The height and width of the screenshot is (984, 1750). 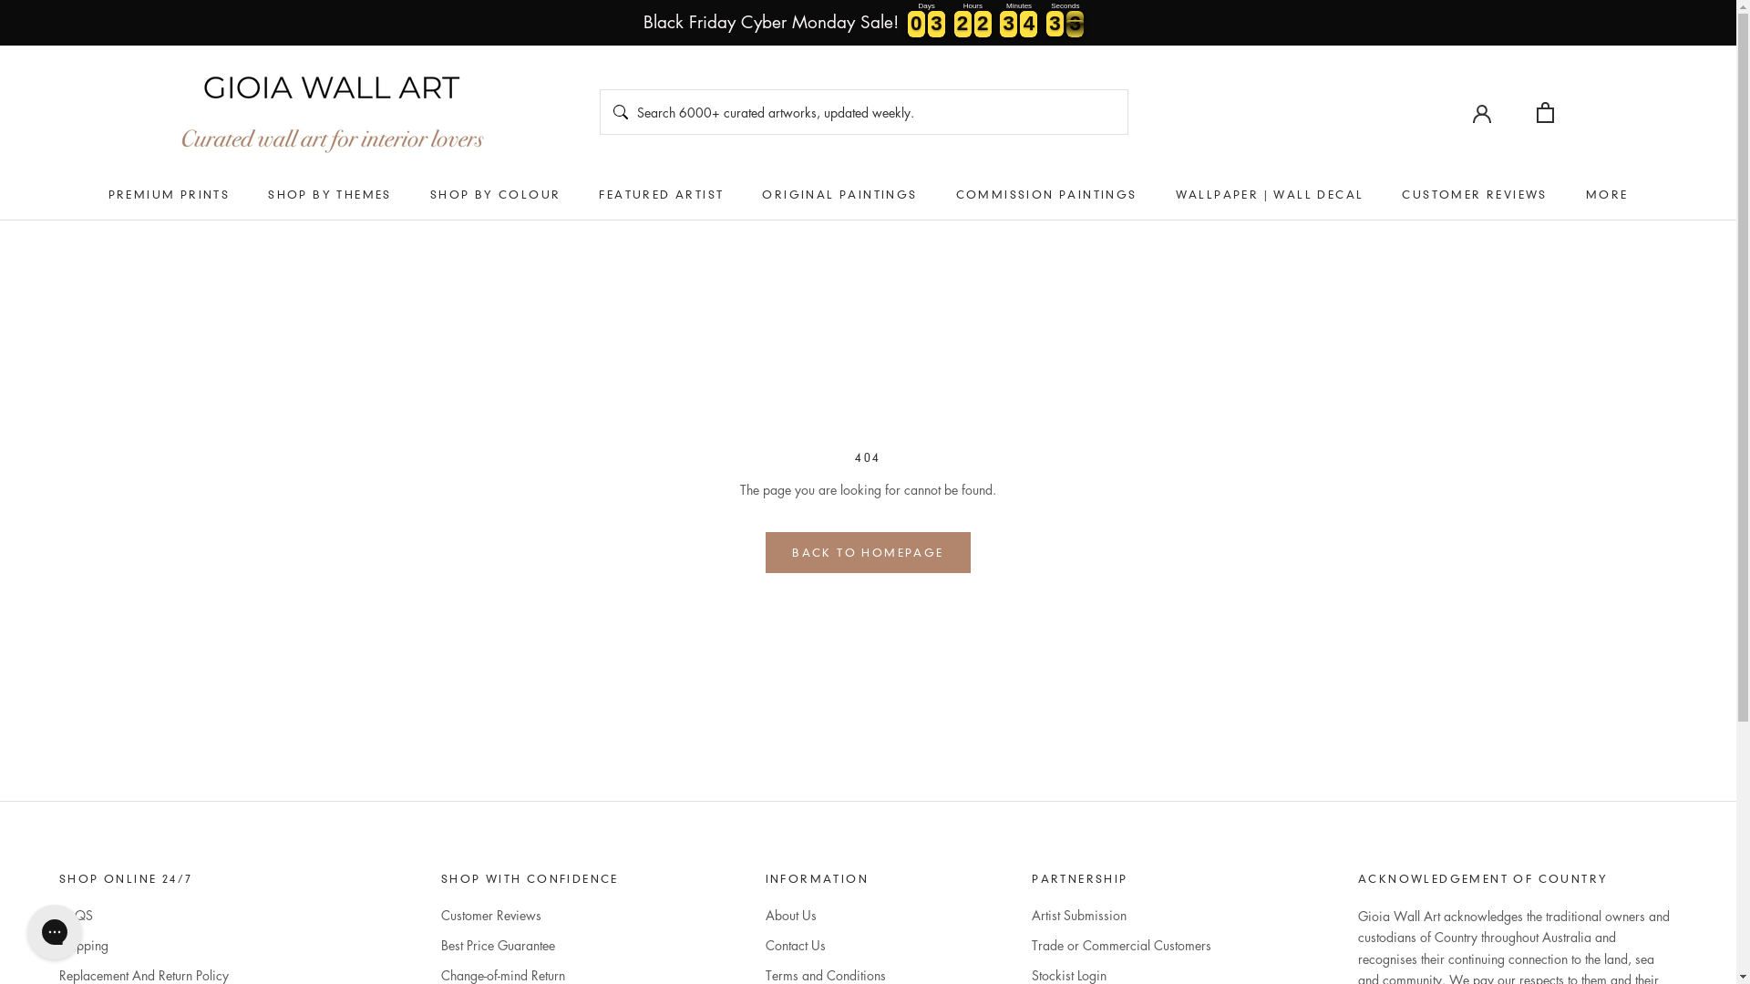 What do you see at coordinates (917, 24) in the screenshot?
I see `9
9` at bounding box center [917, 24].